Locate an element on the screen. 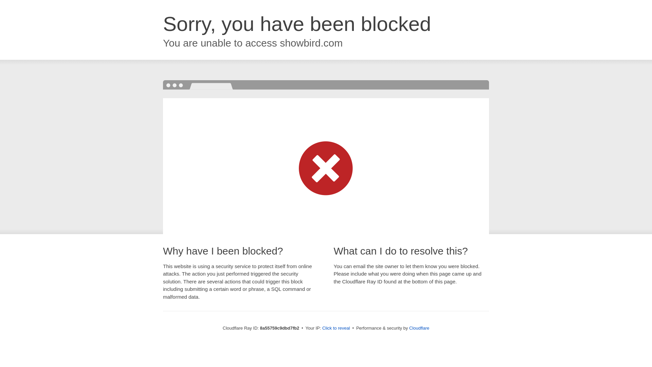 This screenshot has height=367, width=652. Click to reveal is located at coordinates (336, 328).